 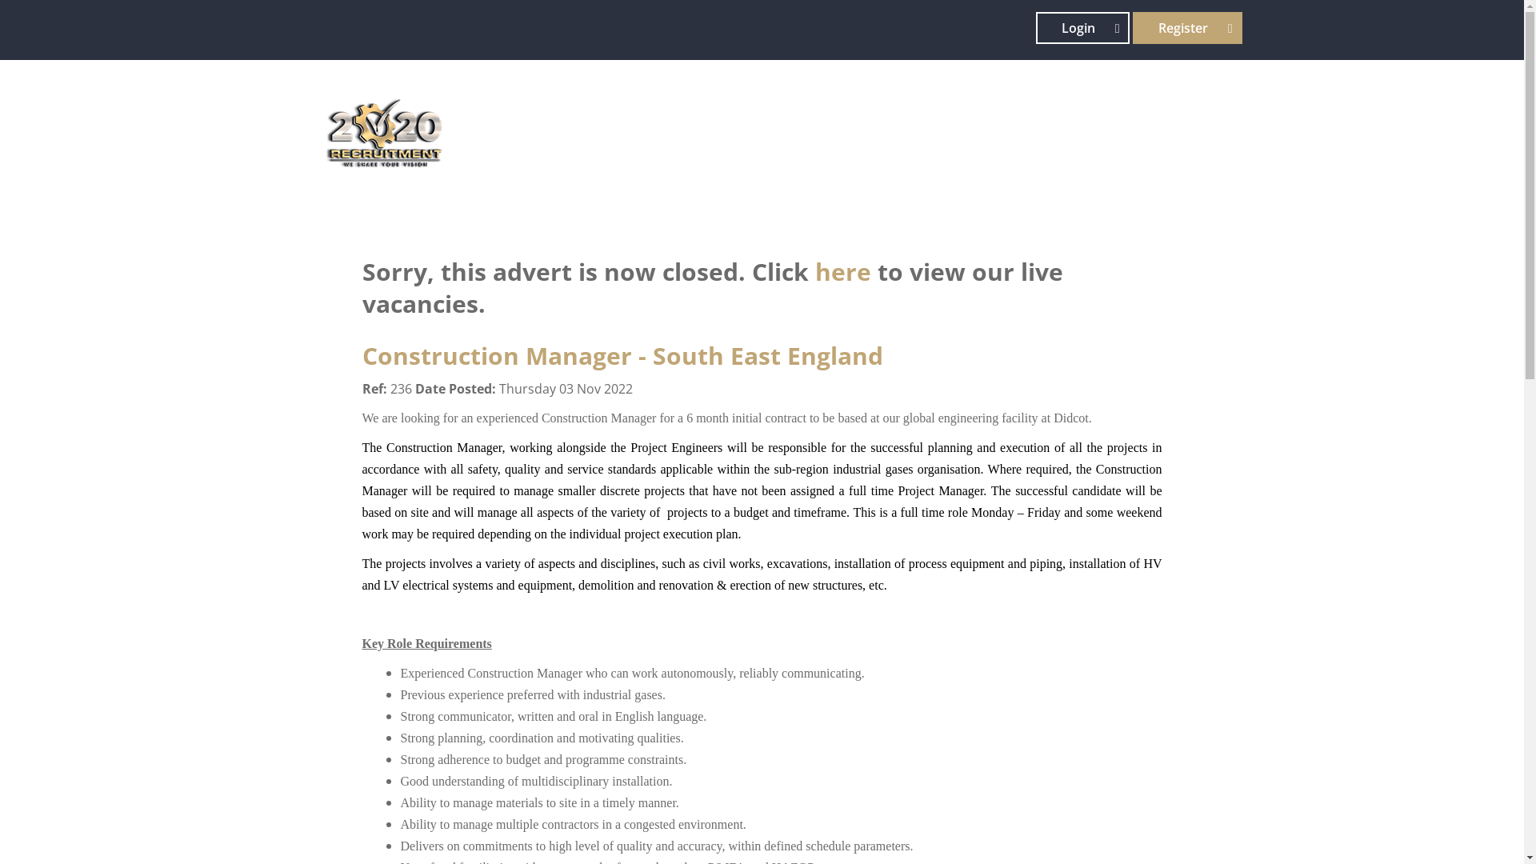 I want to click on Register, so click(x=1187, y=28).